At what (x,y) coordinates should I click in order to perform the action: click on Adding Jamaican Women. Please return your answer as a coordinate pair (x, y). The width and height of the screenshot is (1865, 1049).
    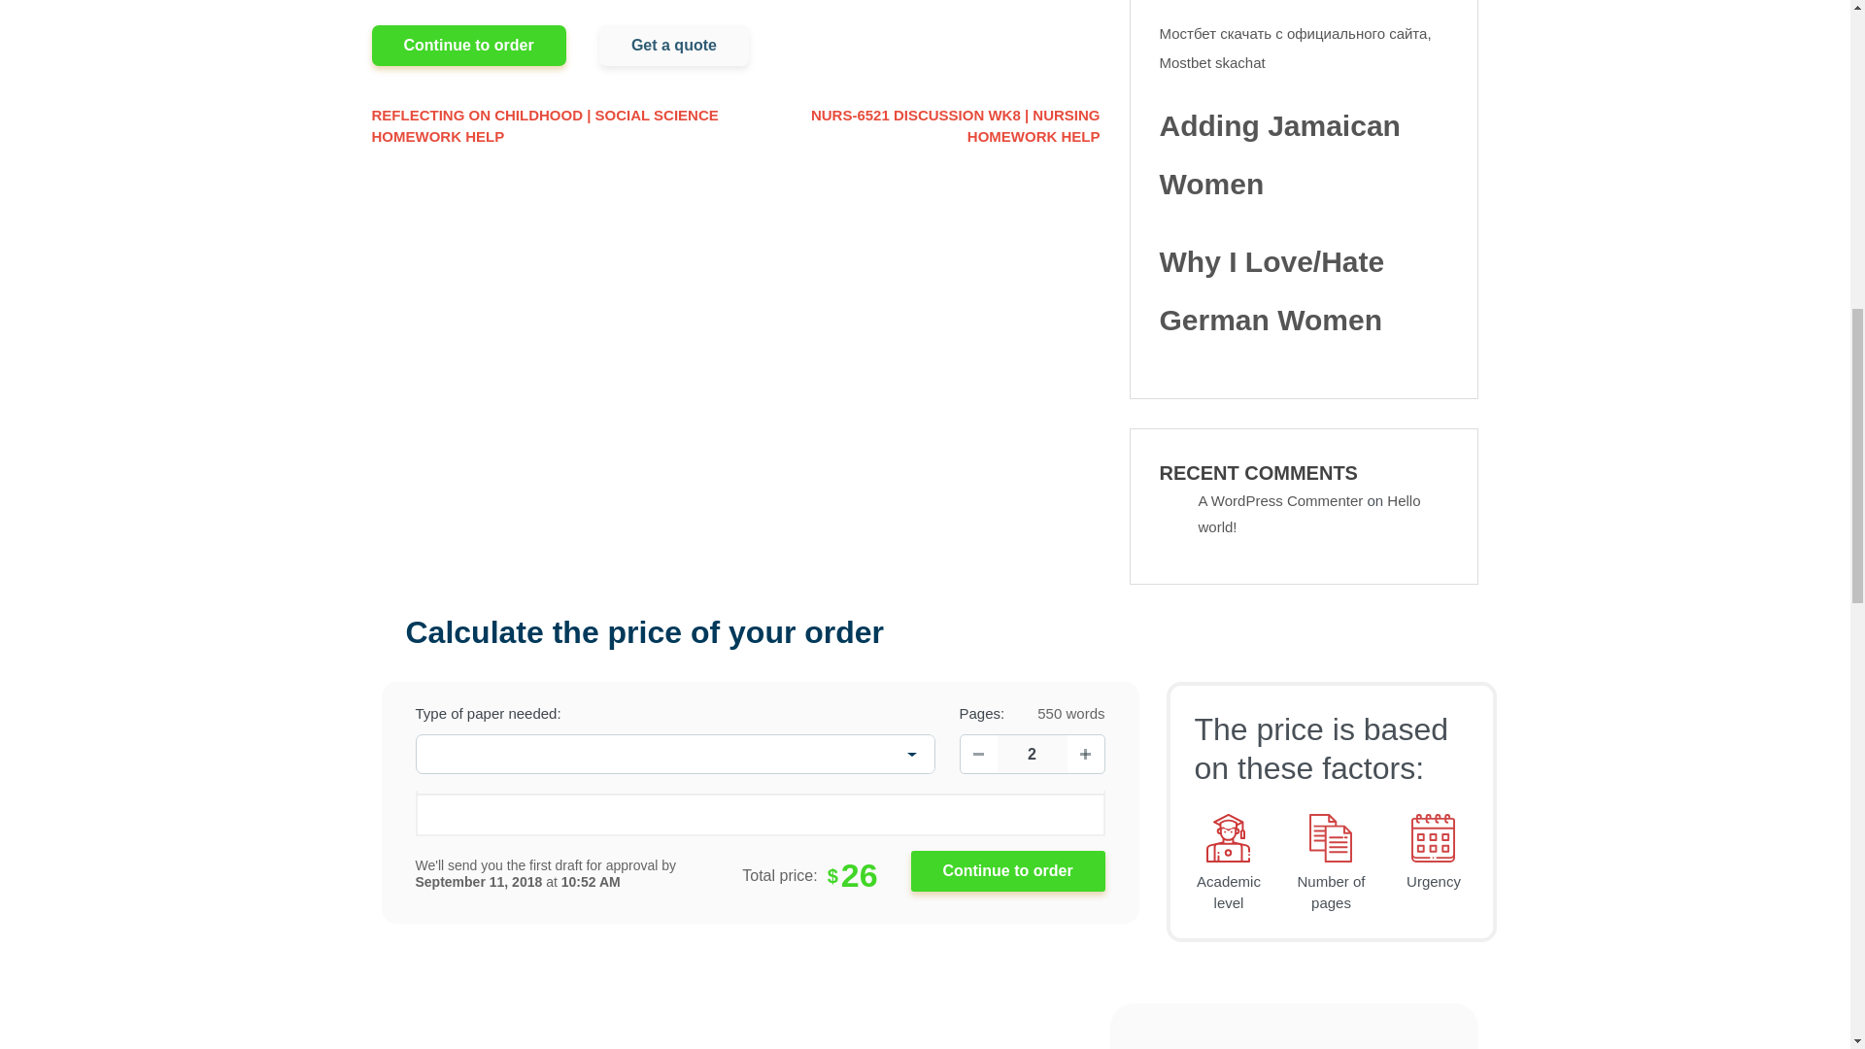
    Looking at the image, I should click on (1304, 155).